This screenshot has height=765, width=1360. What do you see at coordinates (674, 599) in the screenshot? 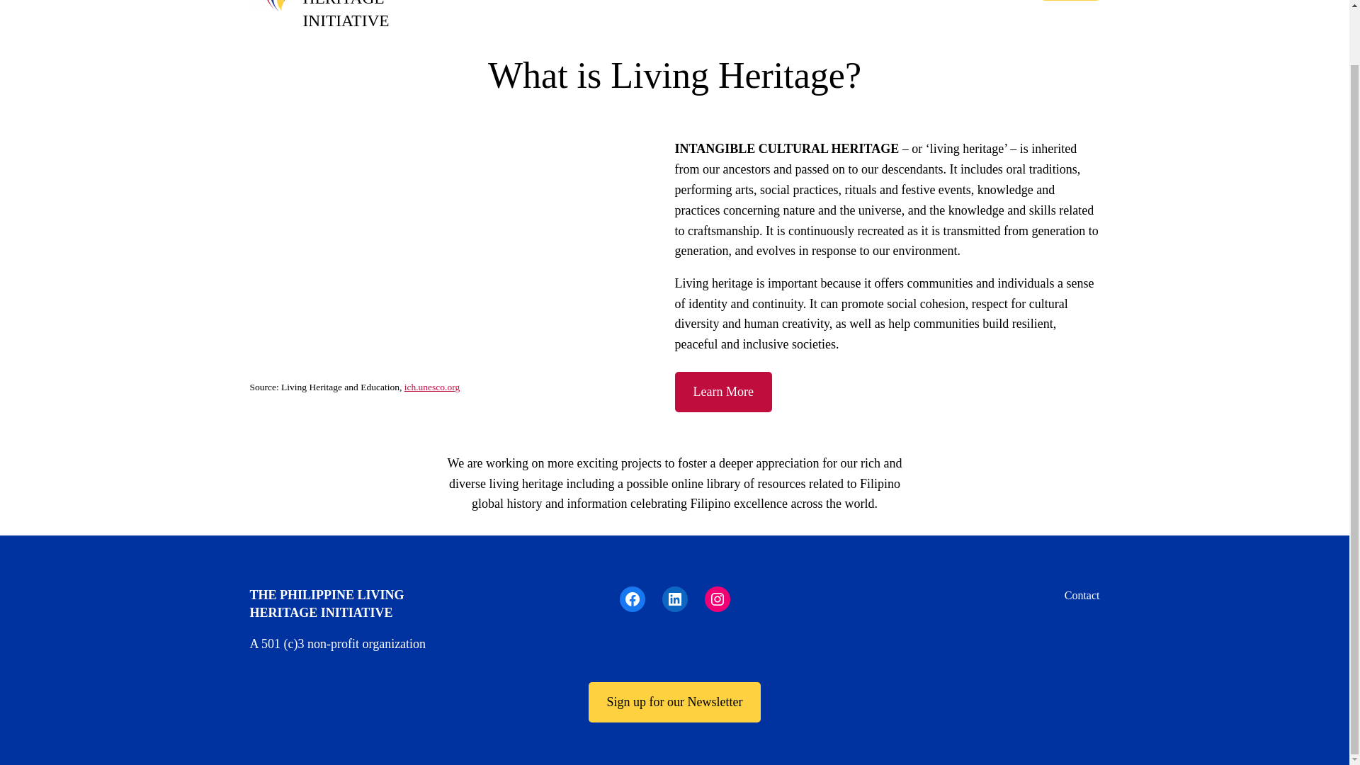
I see `LinkedIn` at bounding box center [674, 599].